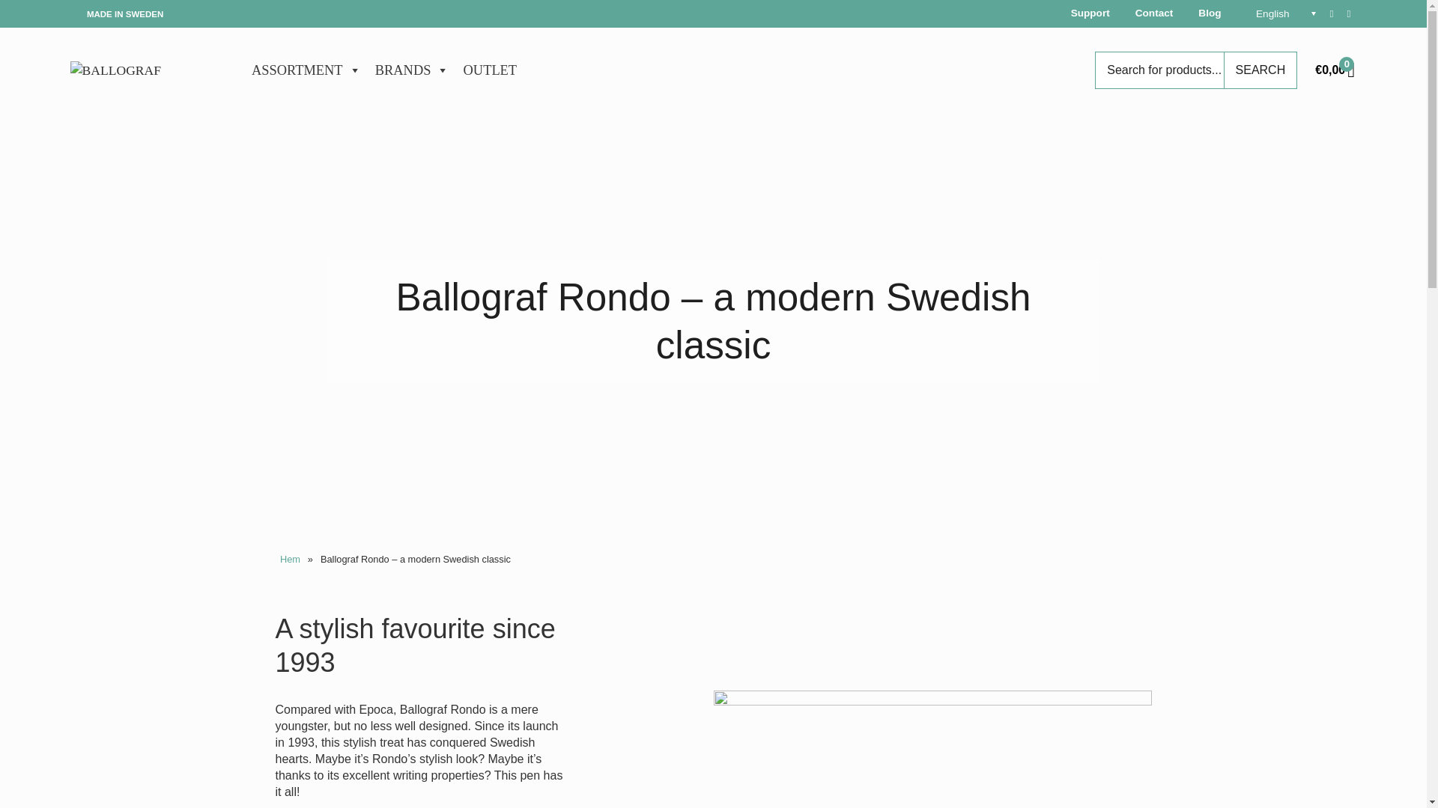 This screenshot has width=1438, height=808. I want to click on ASSORTMENT, so click(306, 70).